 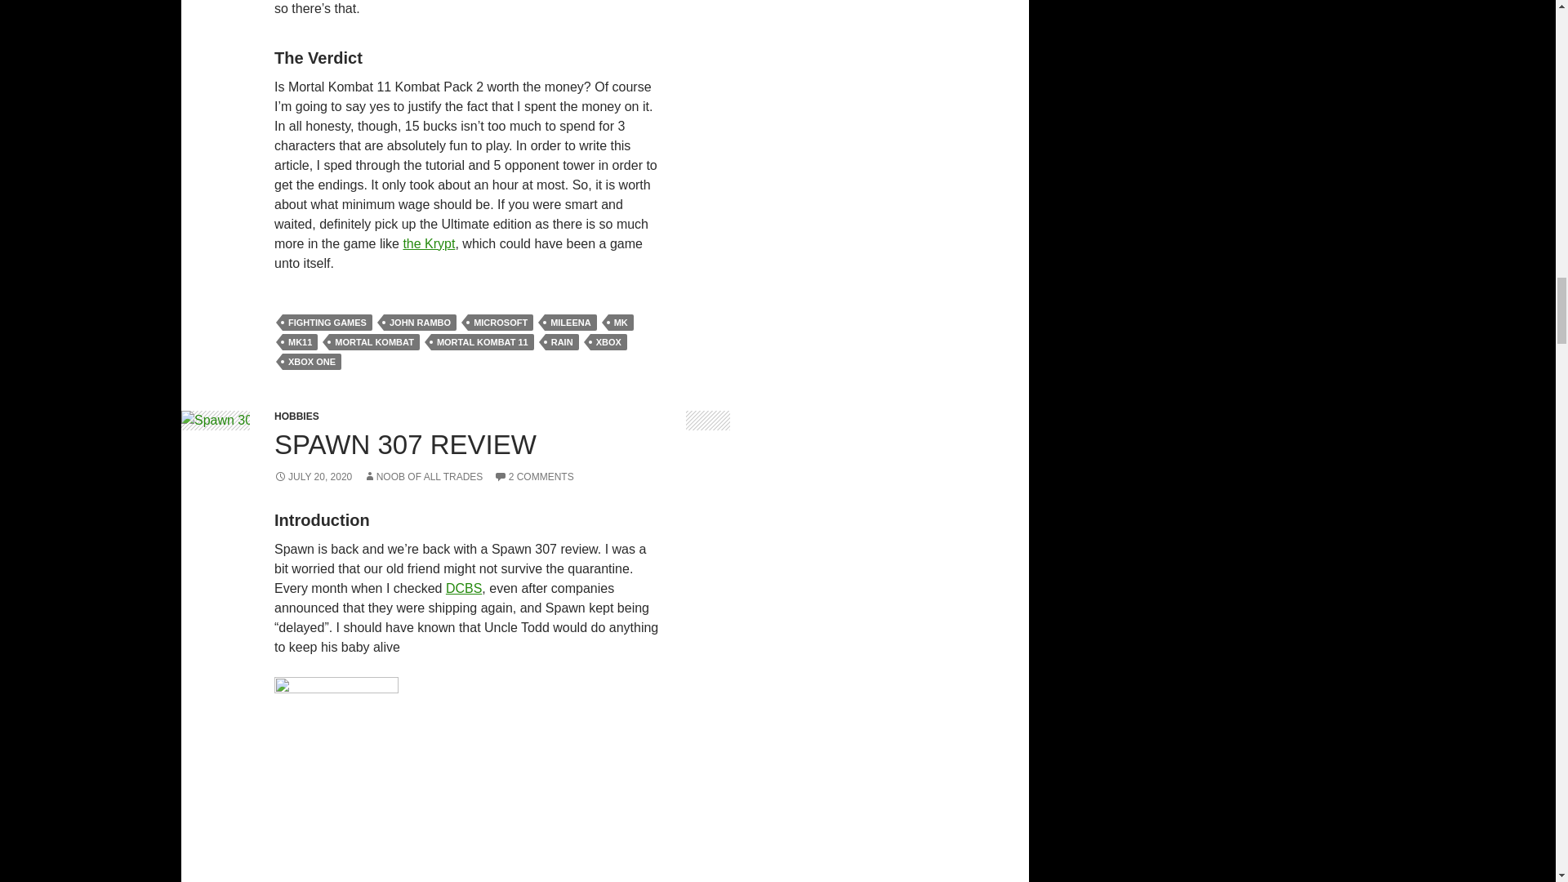 I want to click on MILEENA, so click(x=570, y=322).